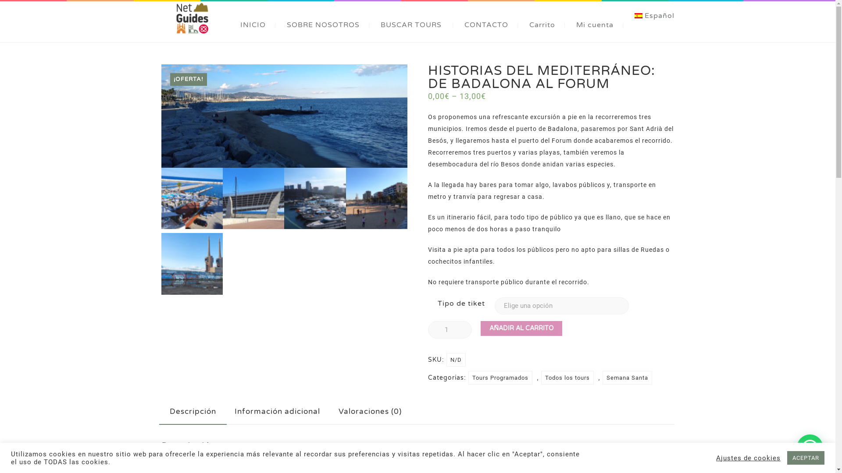  I want to click on Carrito, so click(542, 25).